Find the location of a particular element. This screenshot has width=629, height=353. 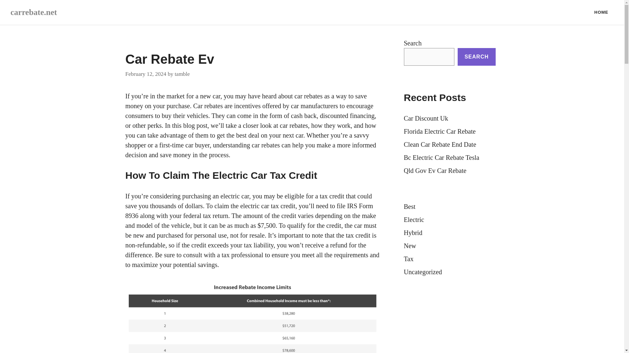

Florida Electric Car Rebate is located at coordinates (440, 131).